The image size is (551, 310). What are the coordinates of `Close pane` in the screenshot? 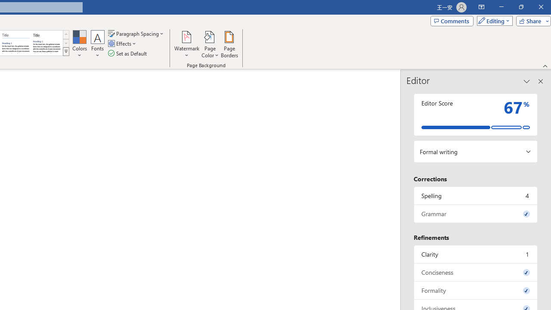 It's located at (541, 81).